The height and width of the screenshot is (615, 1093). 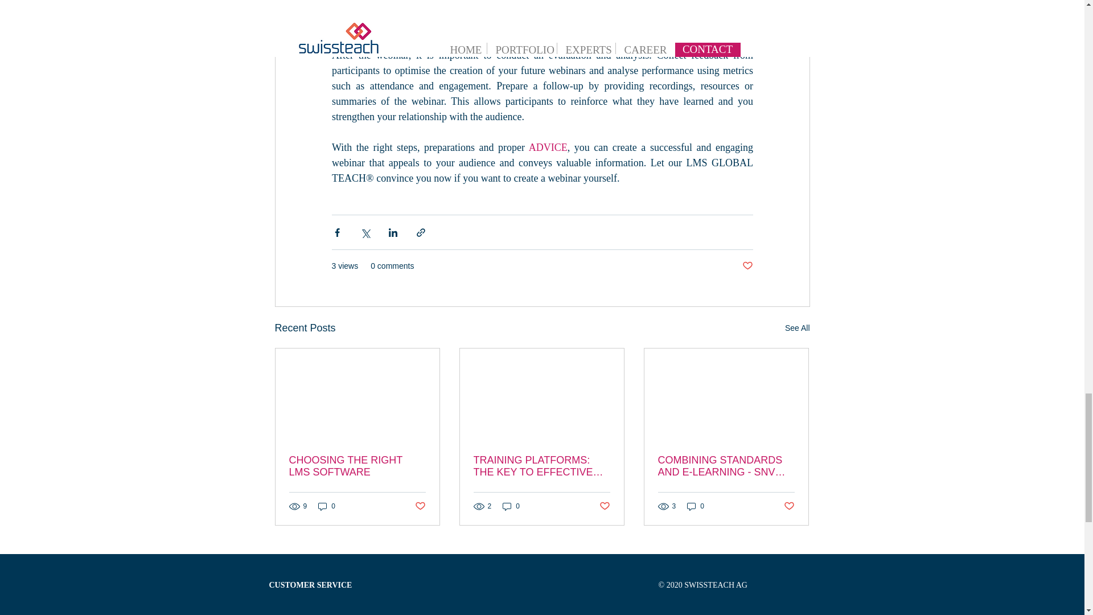 What do you see at coordinates (747, 266) in the screenshot?
I see `Post not marked as liked` at bounding box center [747, 266].